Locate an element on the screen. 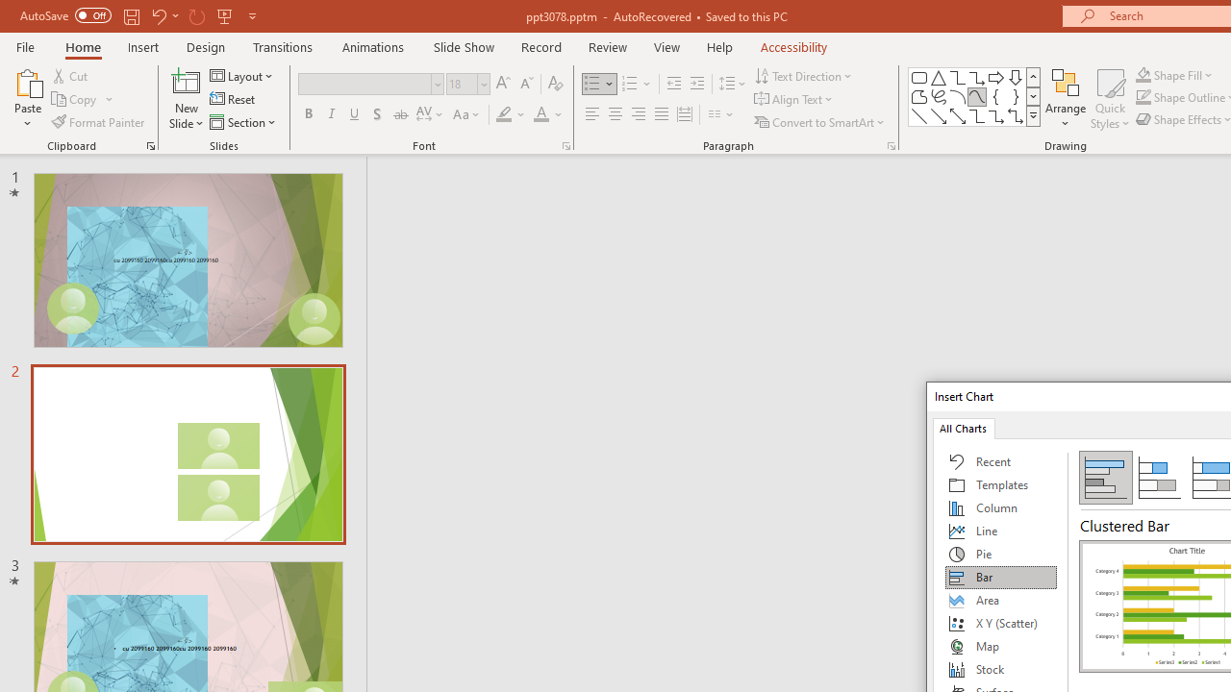  Shadow is located at coordinates (377, 115).